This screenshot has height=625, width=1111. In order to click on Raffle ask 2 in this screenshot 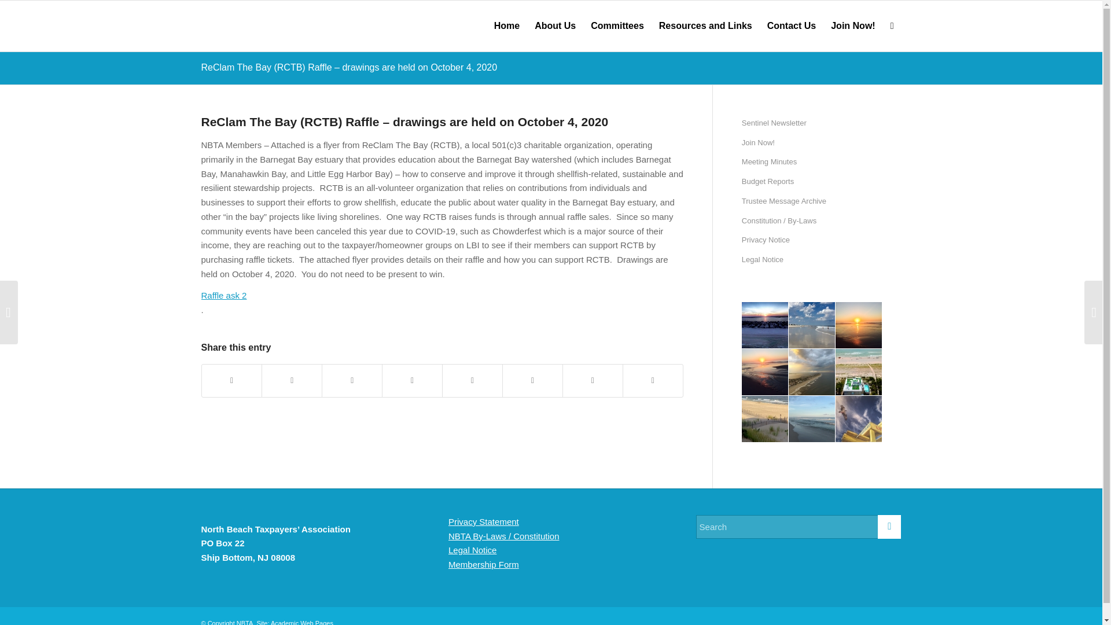, I will do `click(223, 295)`.